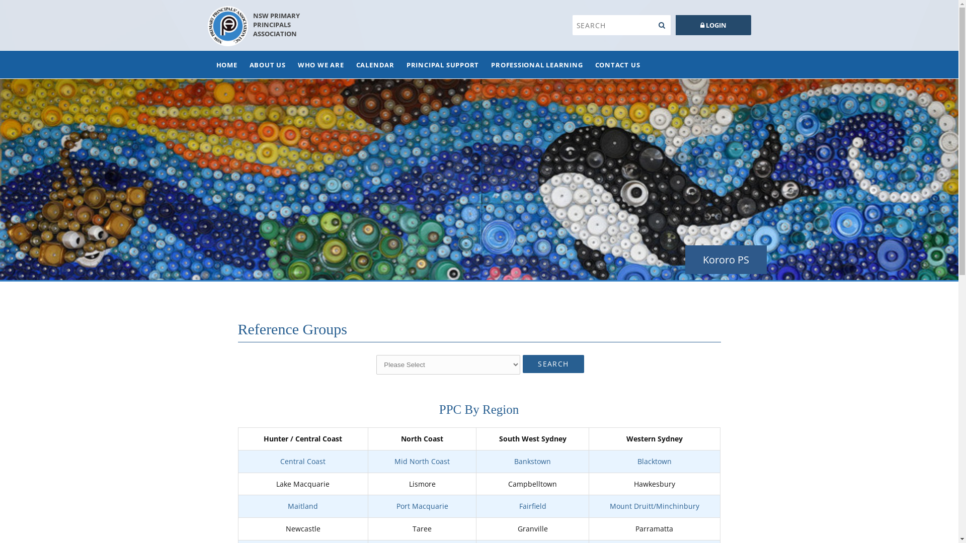 The image size is (966, 543). I want to click on ABOUT US, so click(268, 64).